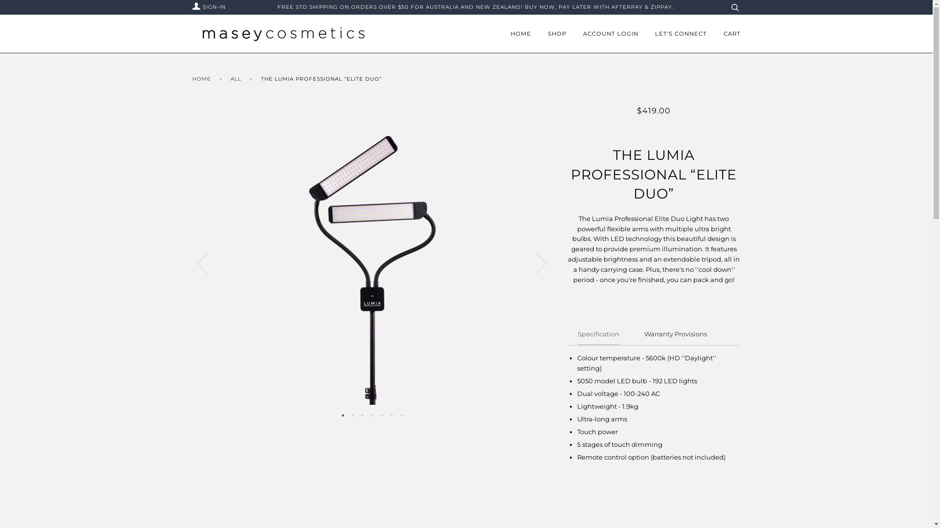 The image size is (940, 528). Describe the element at coordinates (237, 79) in the screenshot. I see `ALL` at that location.